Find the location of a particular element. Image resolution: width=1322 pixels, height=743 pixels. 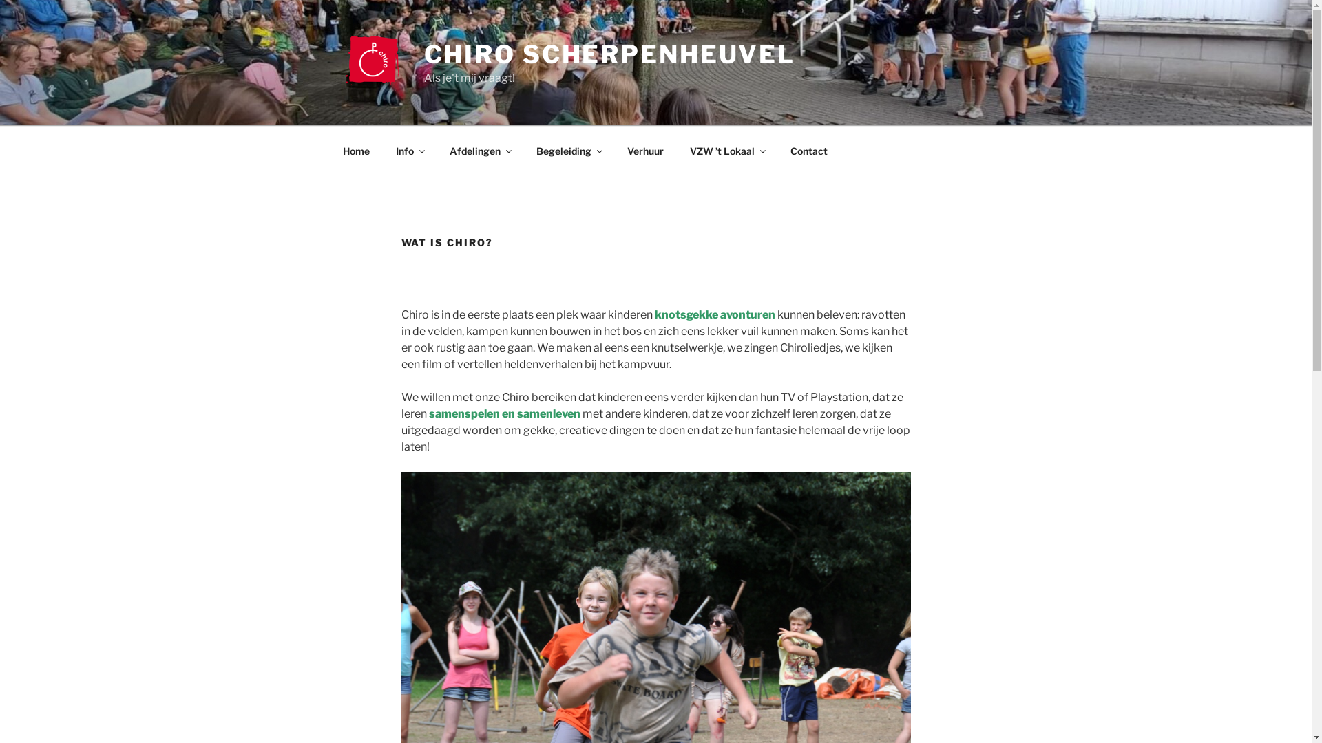

Contact is located at coordinates (808, 150).